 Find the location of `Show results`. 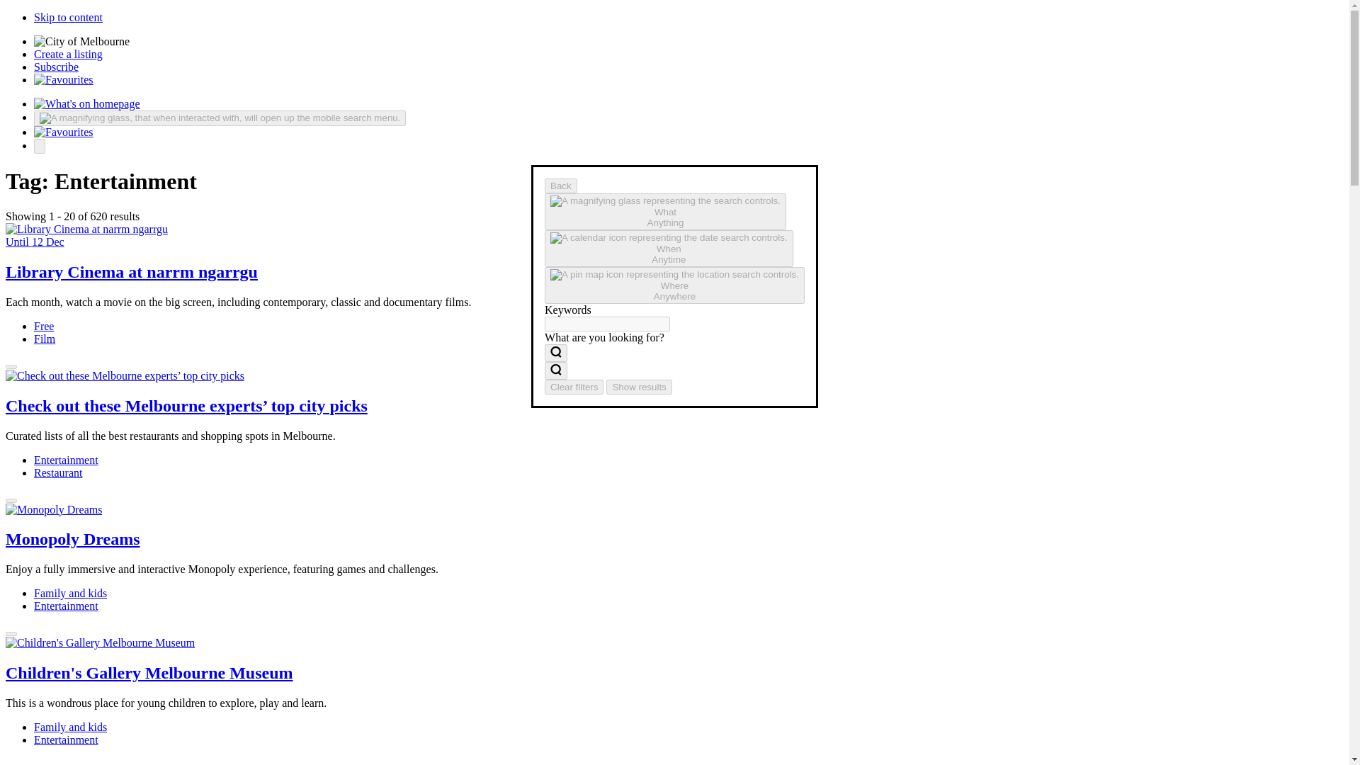

Show results is located at coordinates (66, 459).